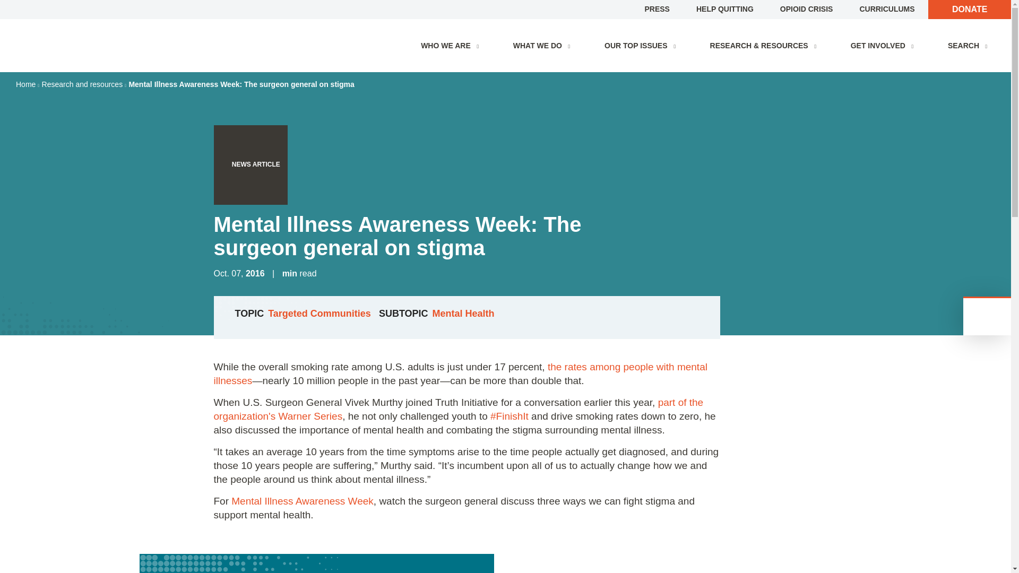 This screenshot has width=1019, height=573. I want to click on OPIOID CRISIS, so click(807, 8).